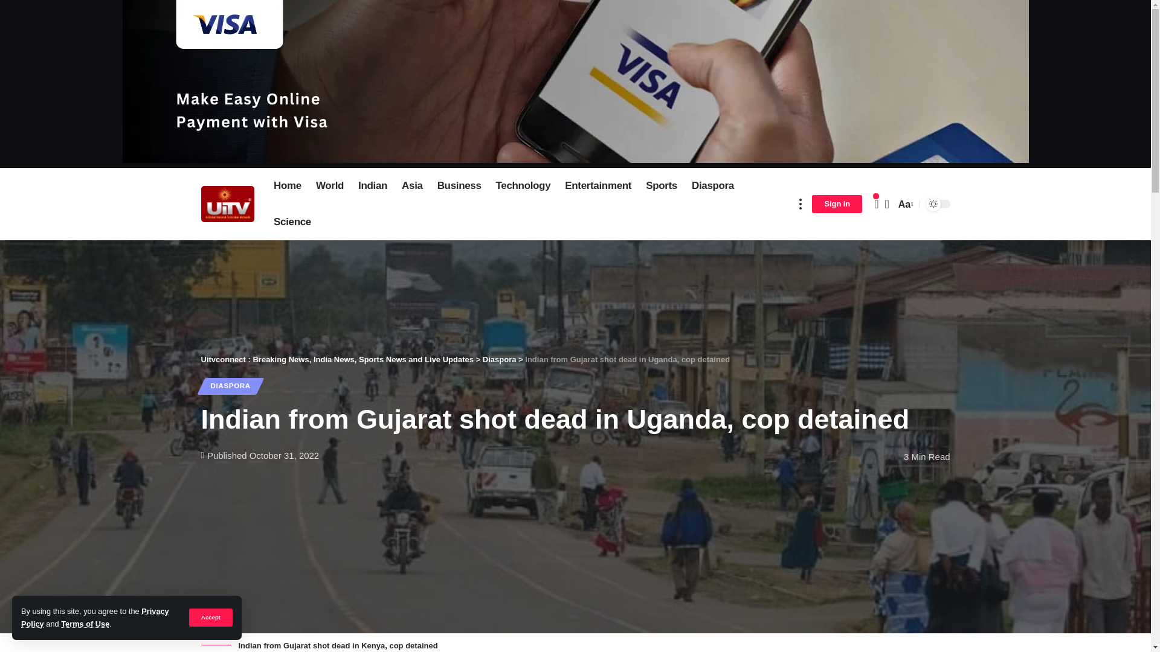 This screenshot has width=1160, height=652. Describe the element at coordinates (499, 359) in the screenshot. I see `Go to the Diaspora Category archives.` at that location.